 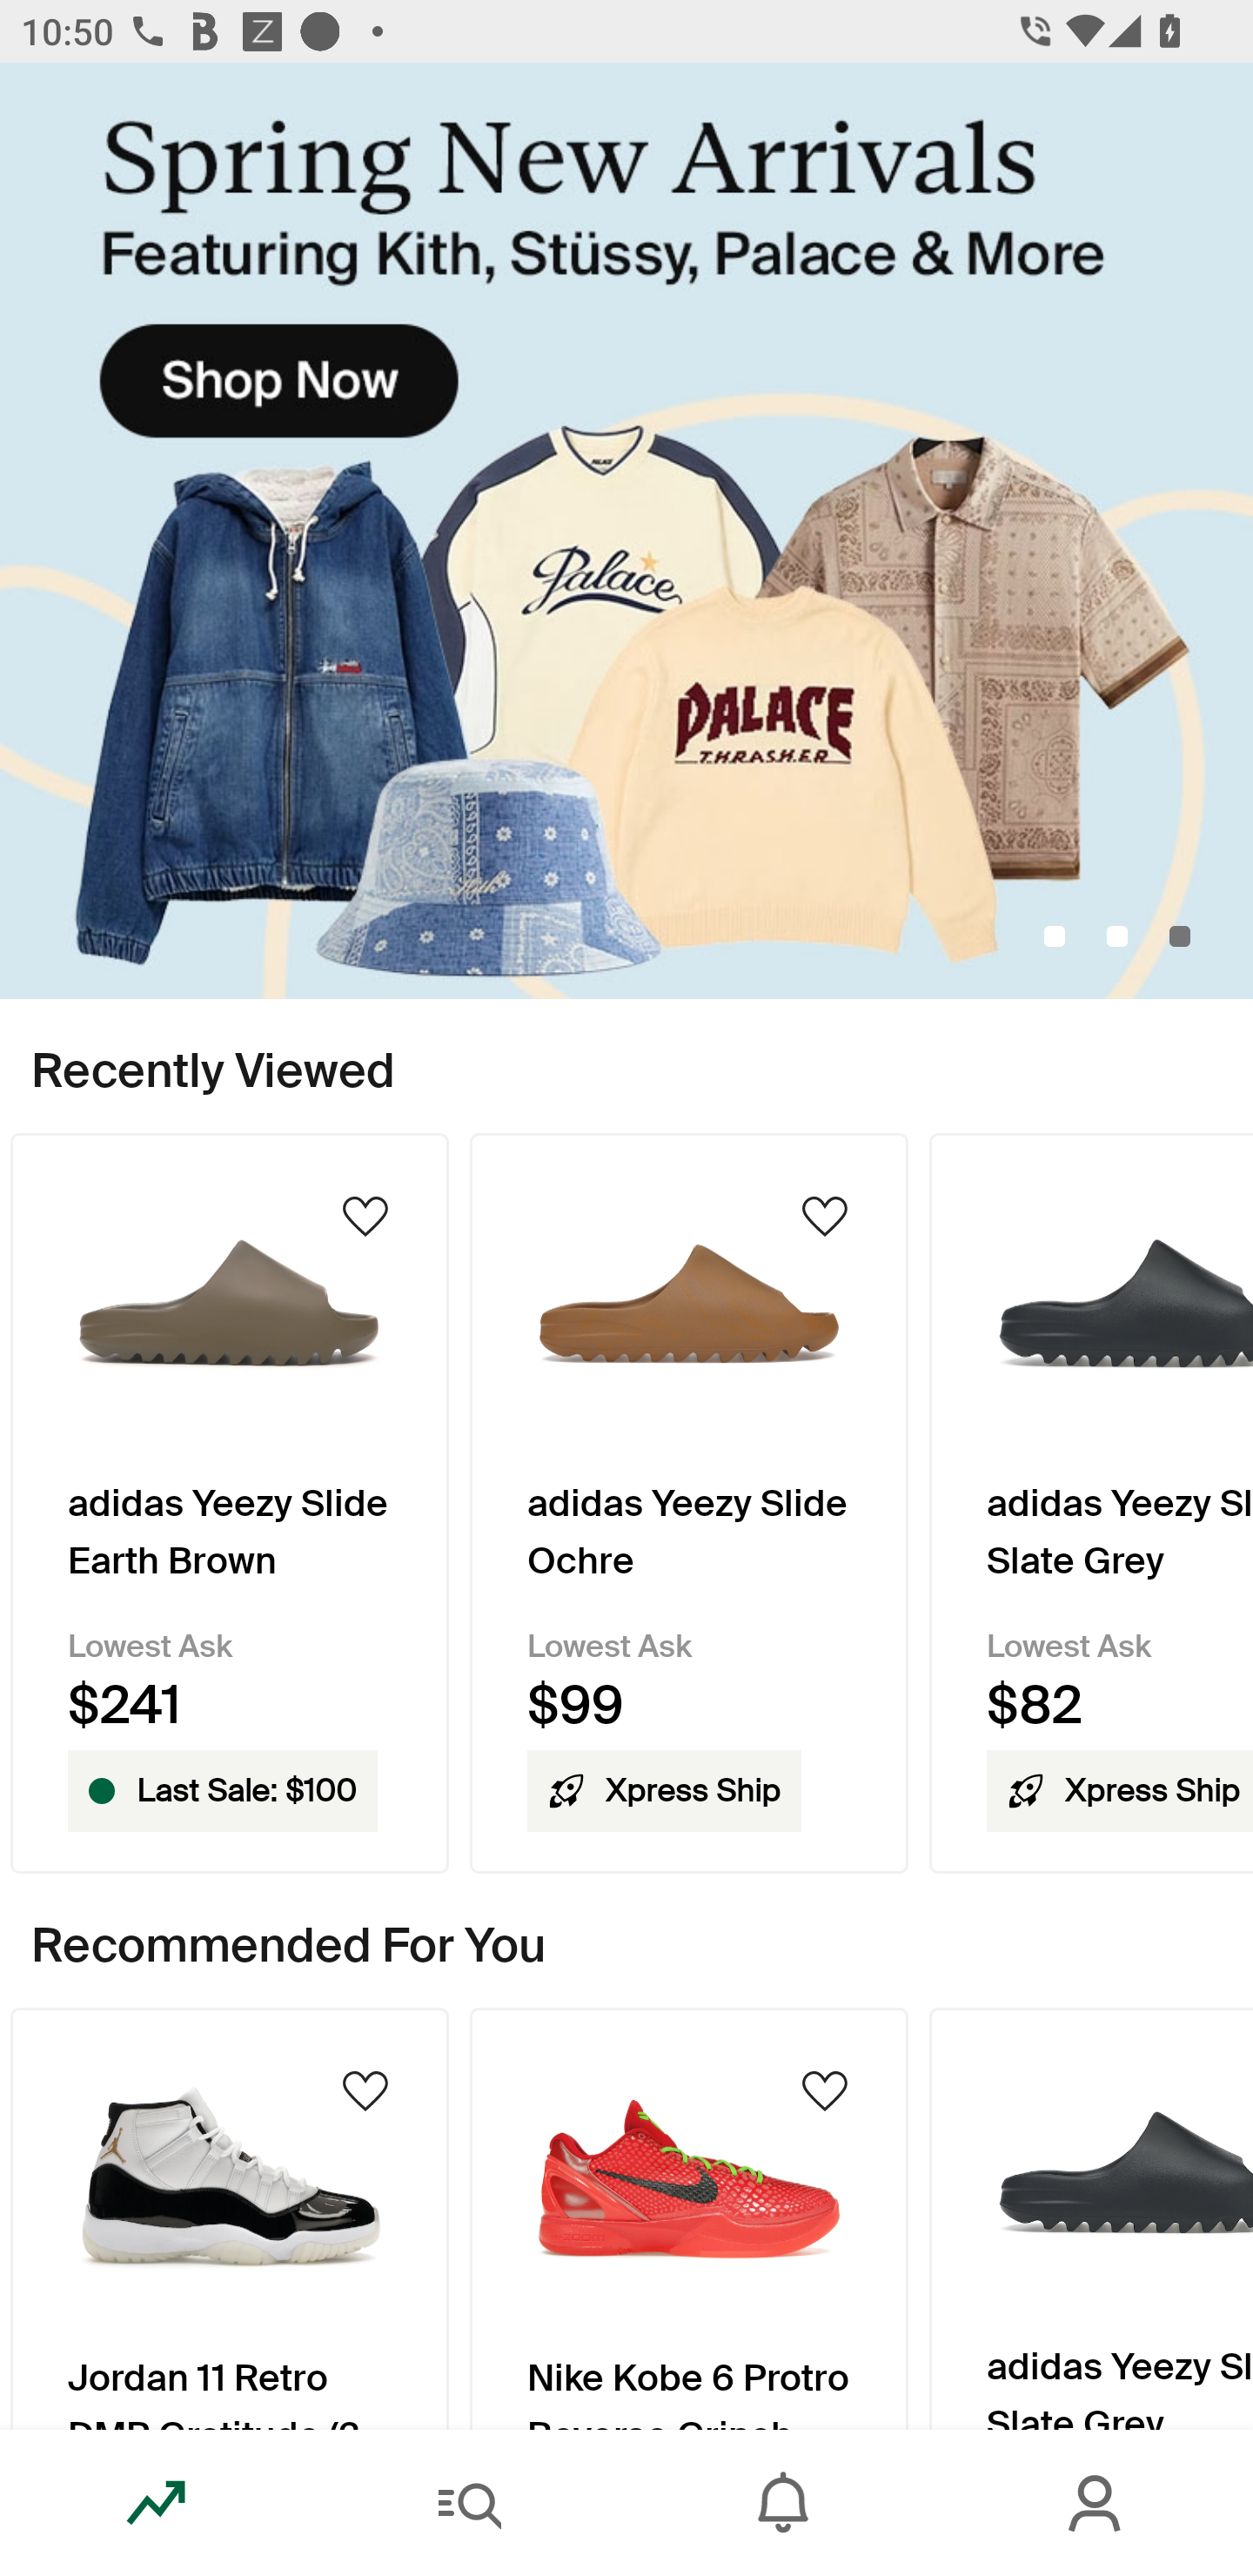 What do you see at coordinates (1096, 2503) in the screenshot?
I see `Account` at bounding box center [1096, 2503].